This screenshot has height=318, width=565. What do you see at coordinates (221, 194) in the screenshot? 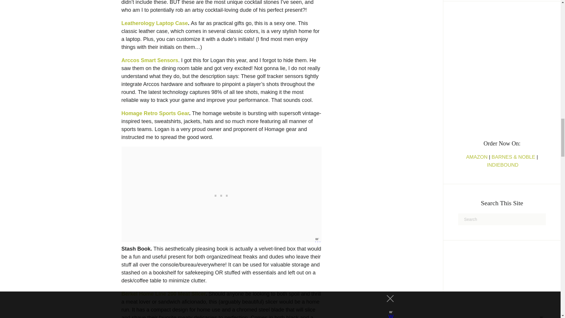
I see `3rd party ad content` at bounding box center [221, 194].